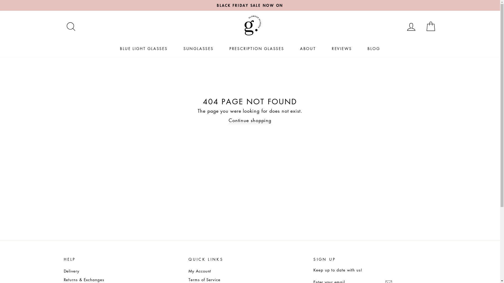 Image resolution: width=504 pixels, height=283 pixels. Describe the element at coordinates (308, 49) in the screenshot. I see `ABOUT` at that location.